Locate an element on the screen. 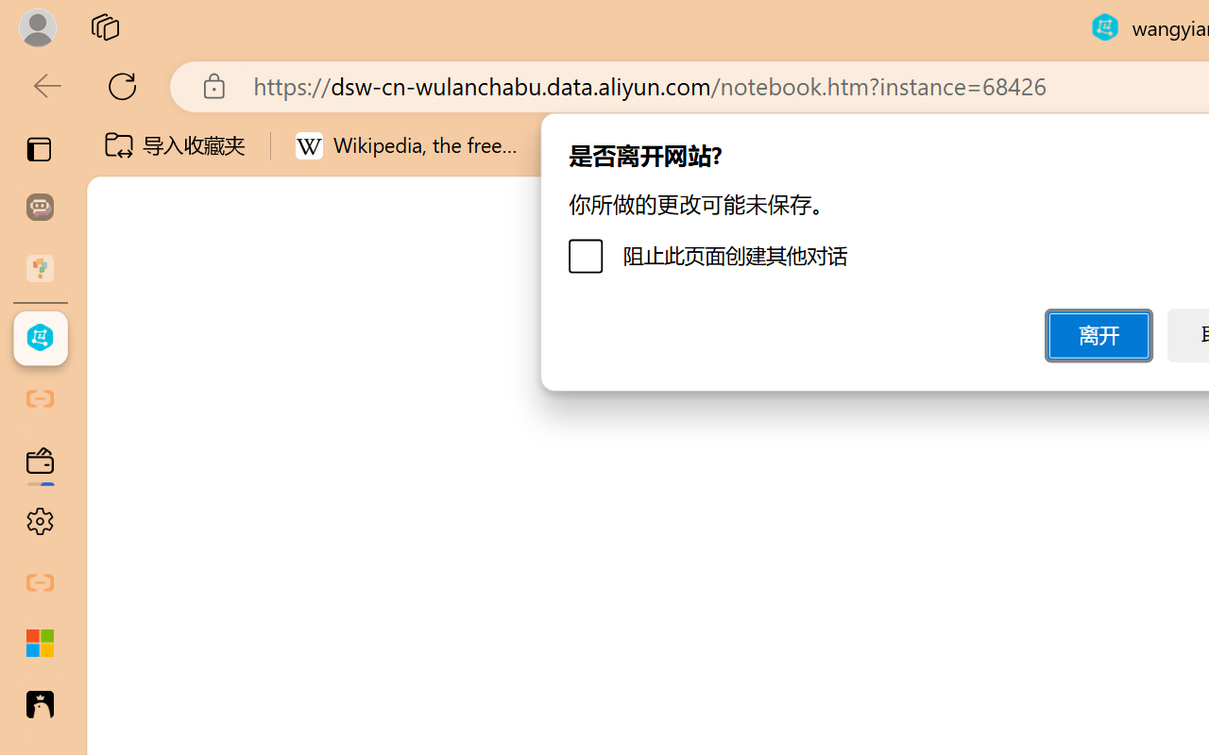  Source Control (Ctrl+Shift+G) is located at coordinates (128, 570).